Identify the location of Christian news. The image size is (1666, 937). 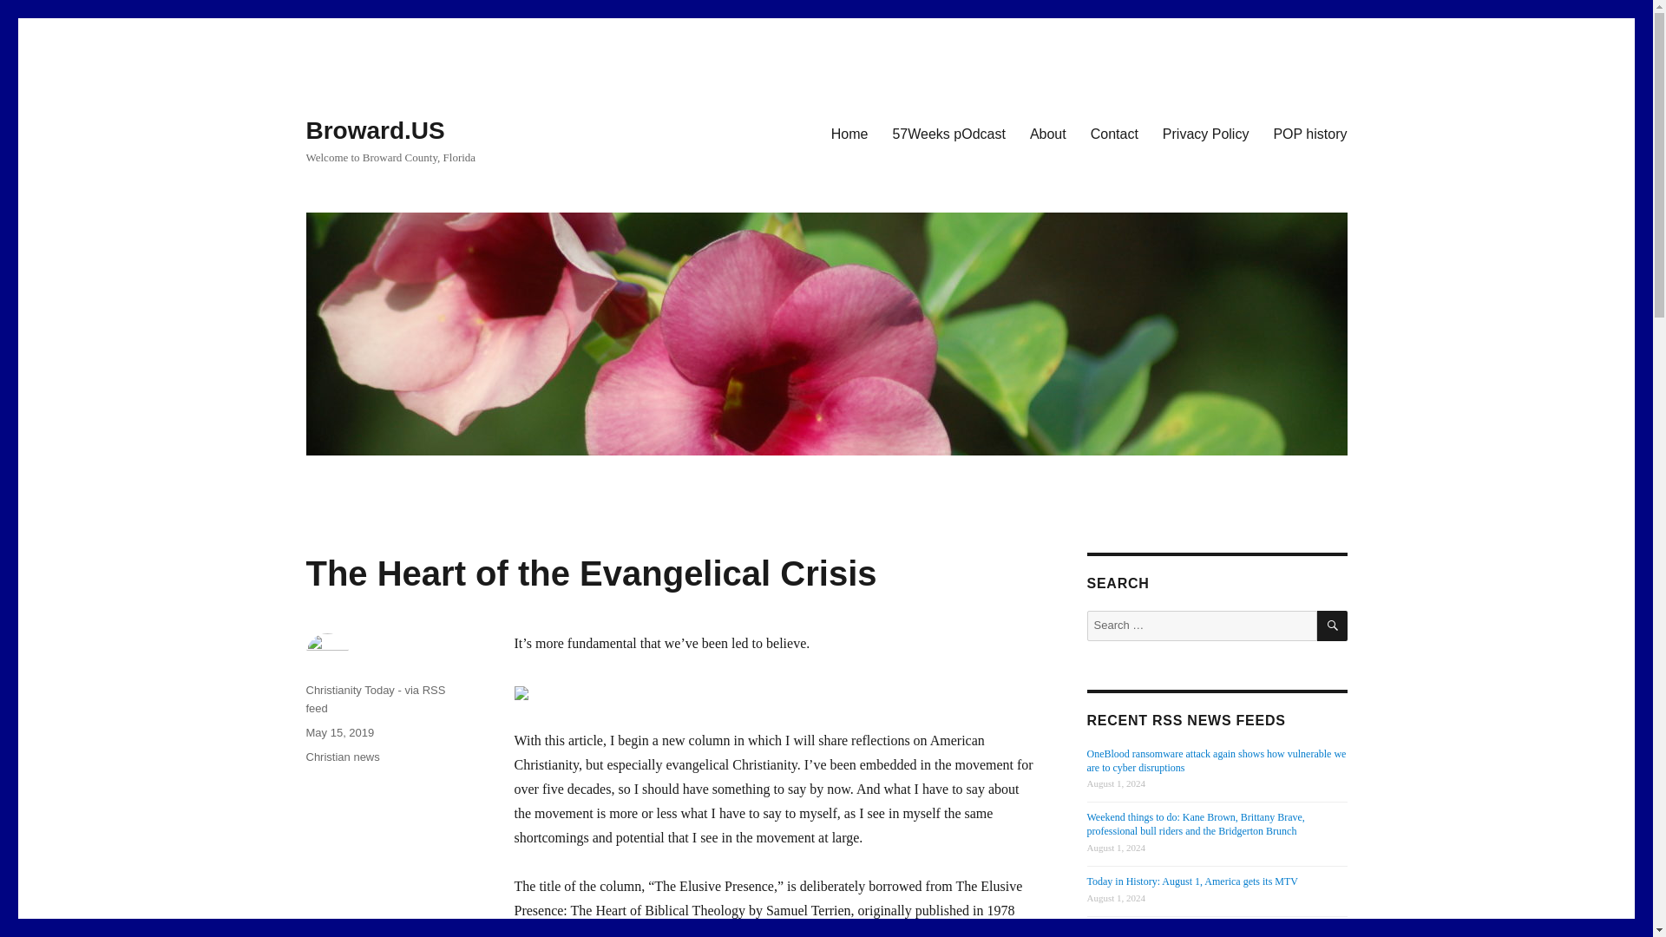
(342, 757).